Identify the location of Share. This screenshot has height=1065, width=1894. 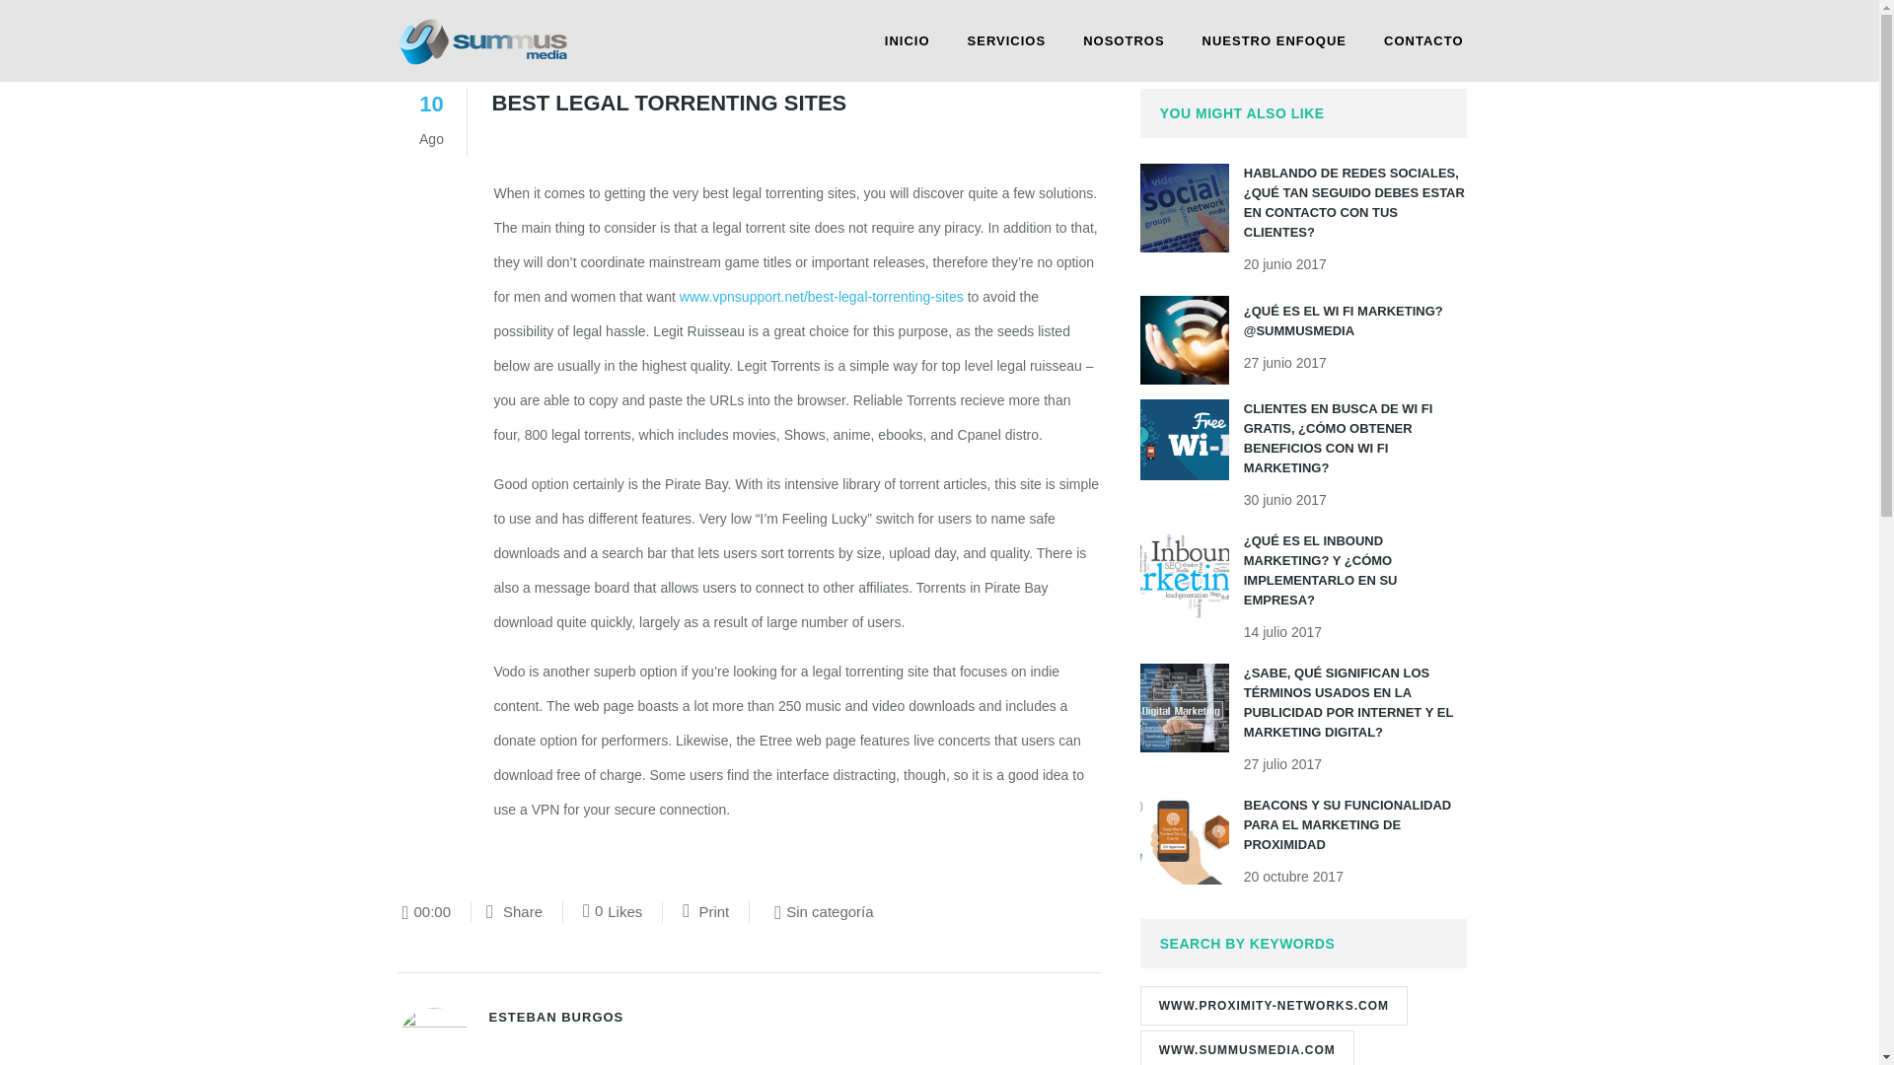
(1123, 41).